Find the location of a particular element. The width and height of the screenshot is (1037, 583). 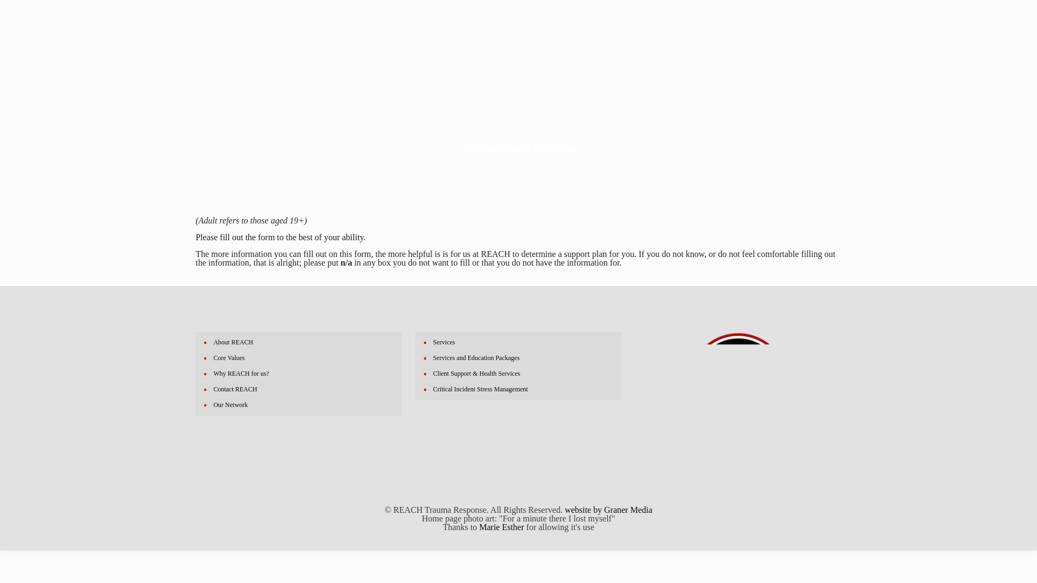

Our Network is located at coordinates (304, 405).